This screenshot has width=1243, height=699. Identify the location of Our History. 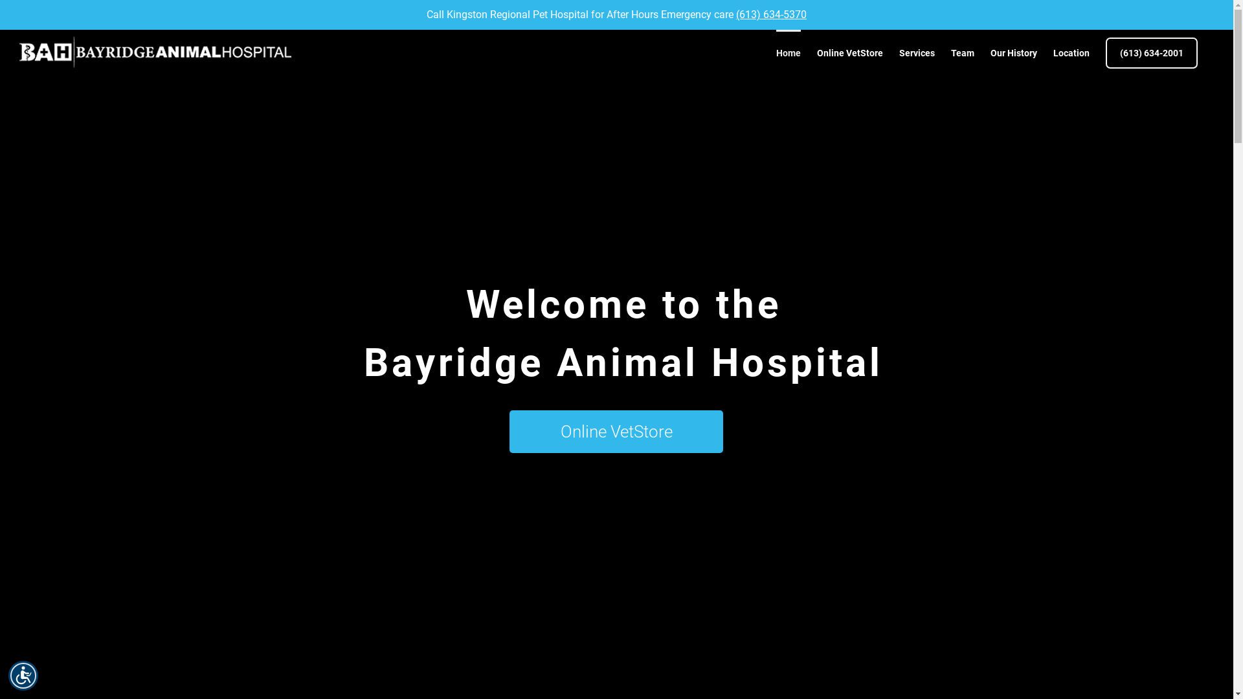
(1014, 52).